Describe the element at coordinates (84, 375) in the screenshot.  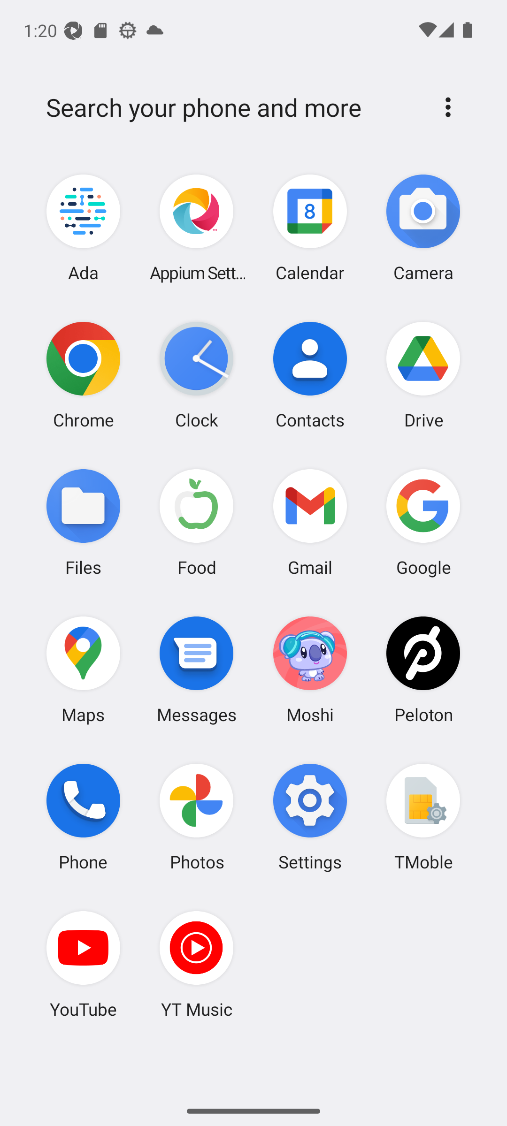
I see `Chrome` at that location.